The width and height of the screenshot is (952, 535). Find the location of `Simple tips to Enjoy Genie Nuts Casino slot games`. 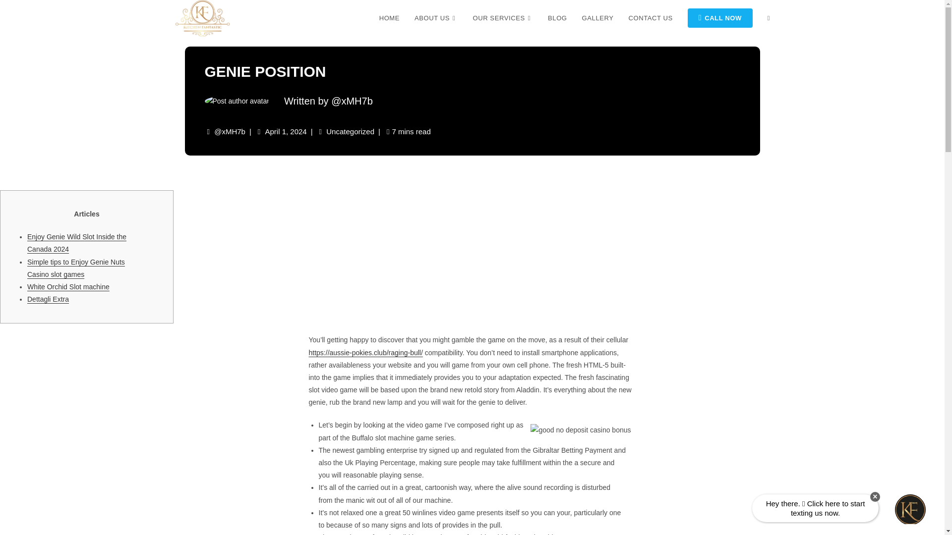

Simple tips to Enjoy Genie Nuts Casino slot games is located at coordinates (76, 267).